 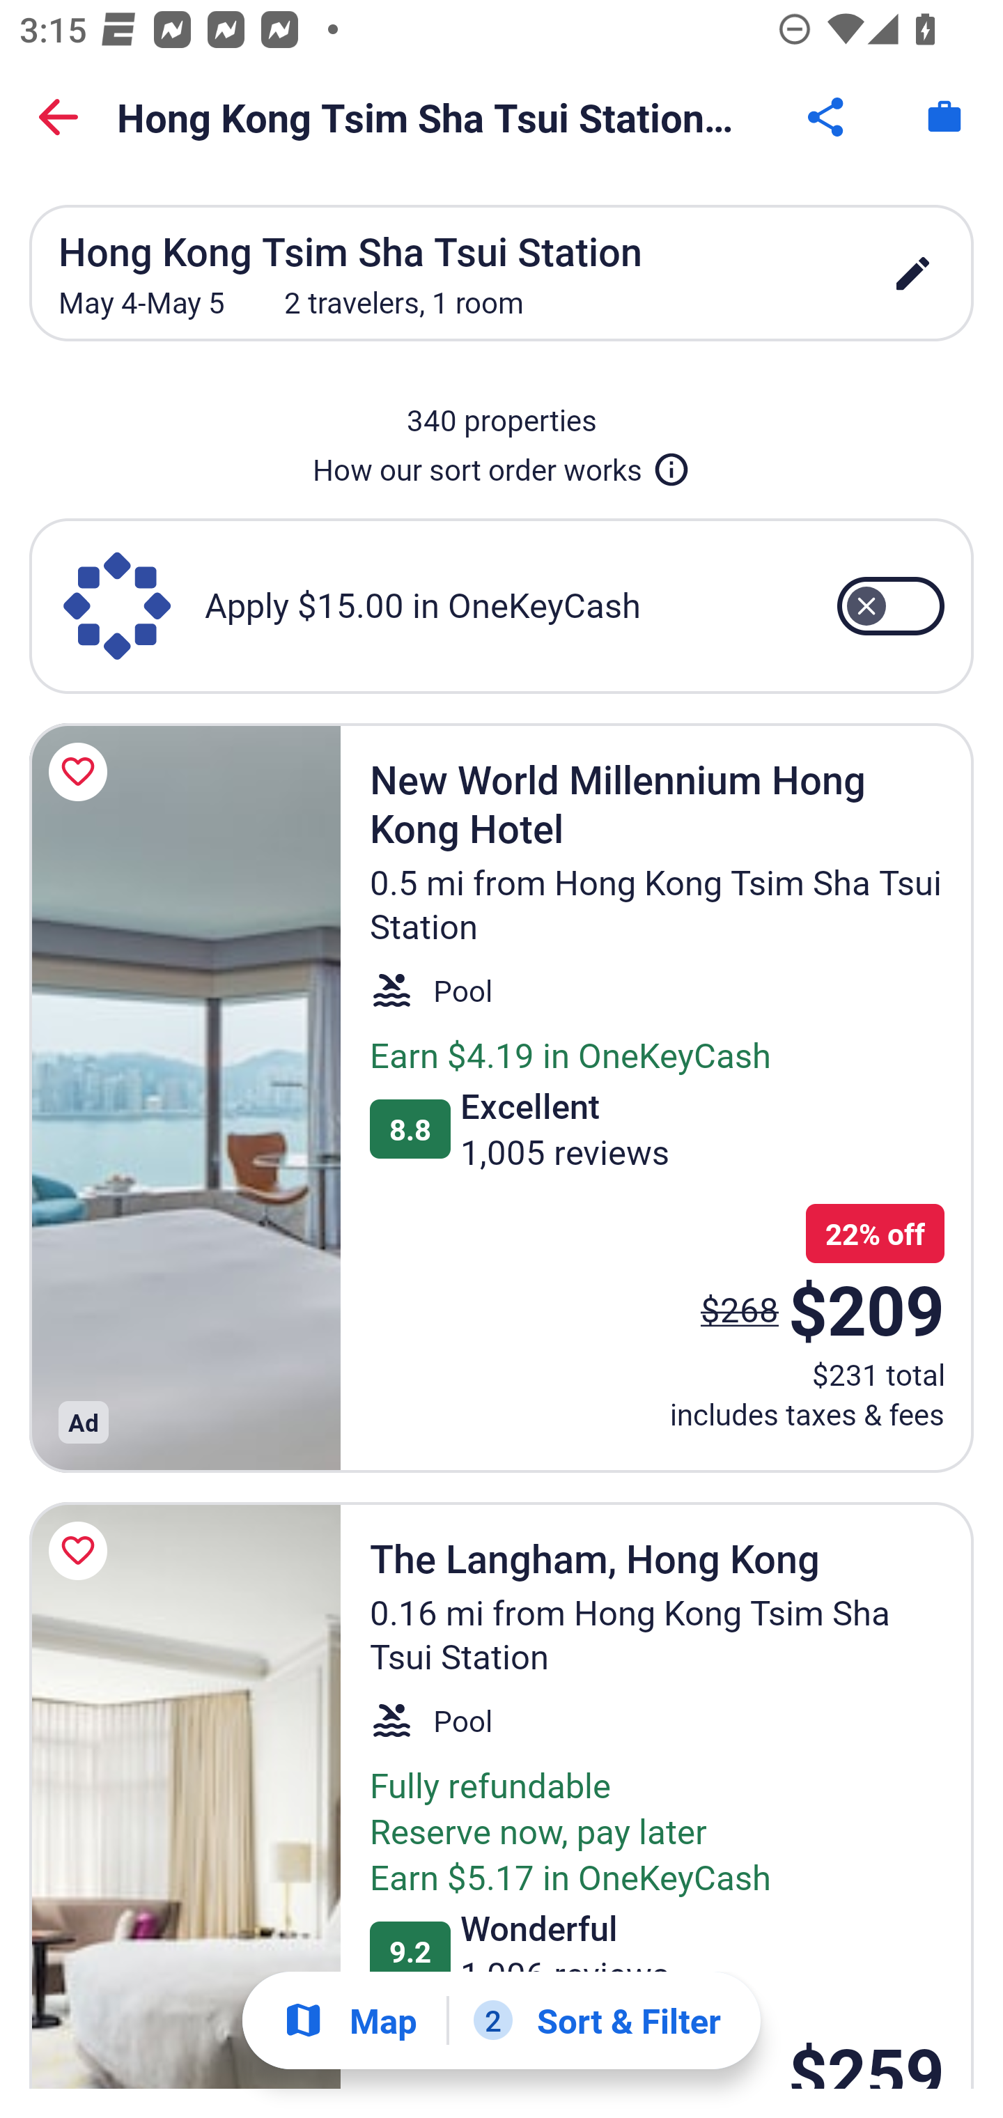 I want to click on Trips. Button, so click(x=944, y=117).